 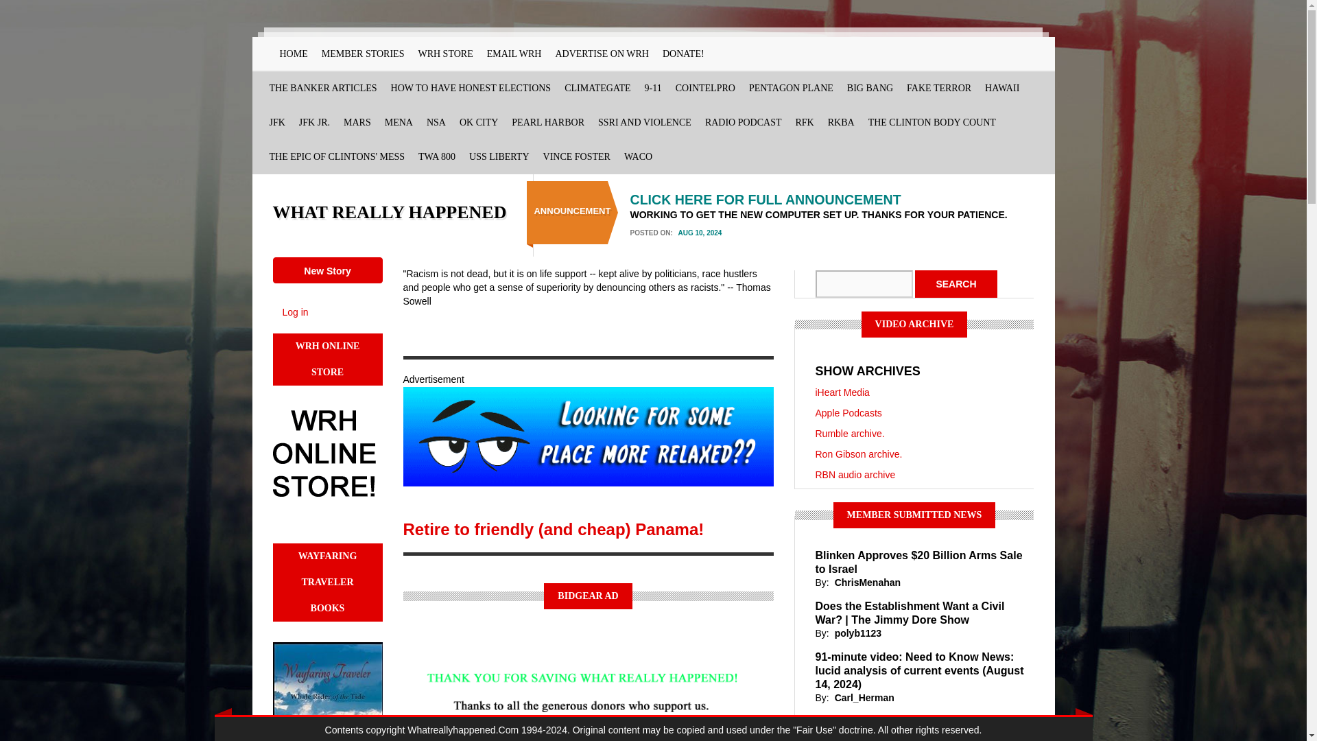 What do you see at coordinates (841, 123) in the screenshot?
I see `RKBA` at bounding box center [841, 123].